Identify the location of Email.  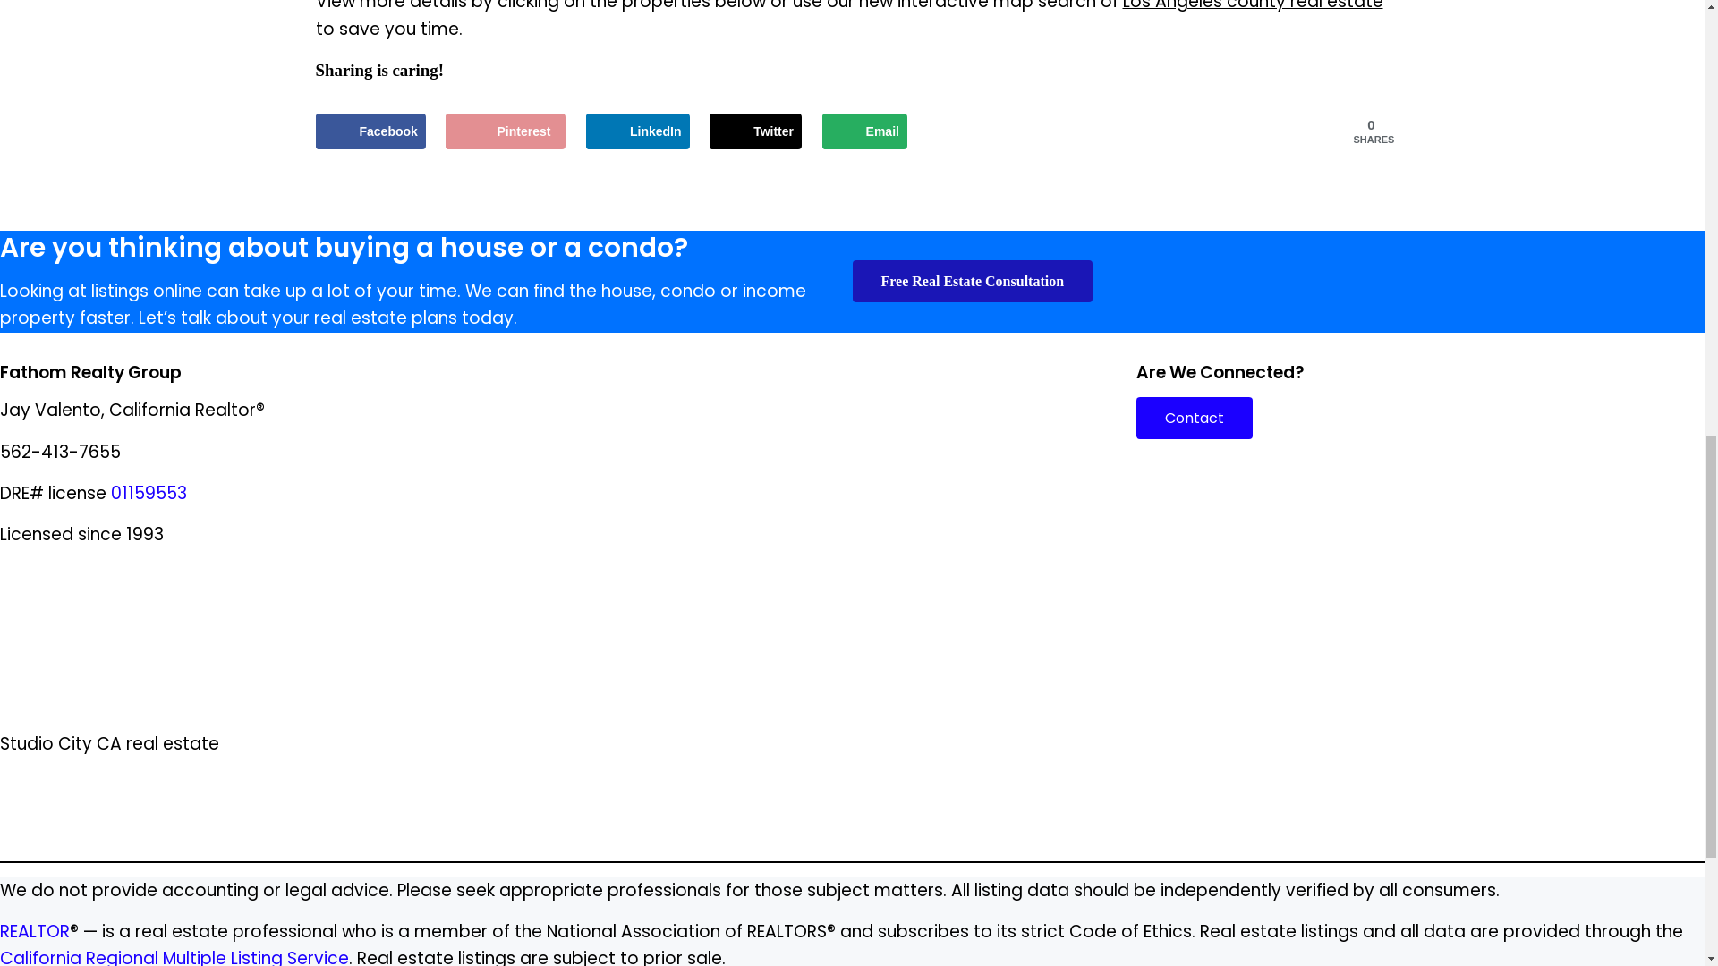
(864, 131).